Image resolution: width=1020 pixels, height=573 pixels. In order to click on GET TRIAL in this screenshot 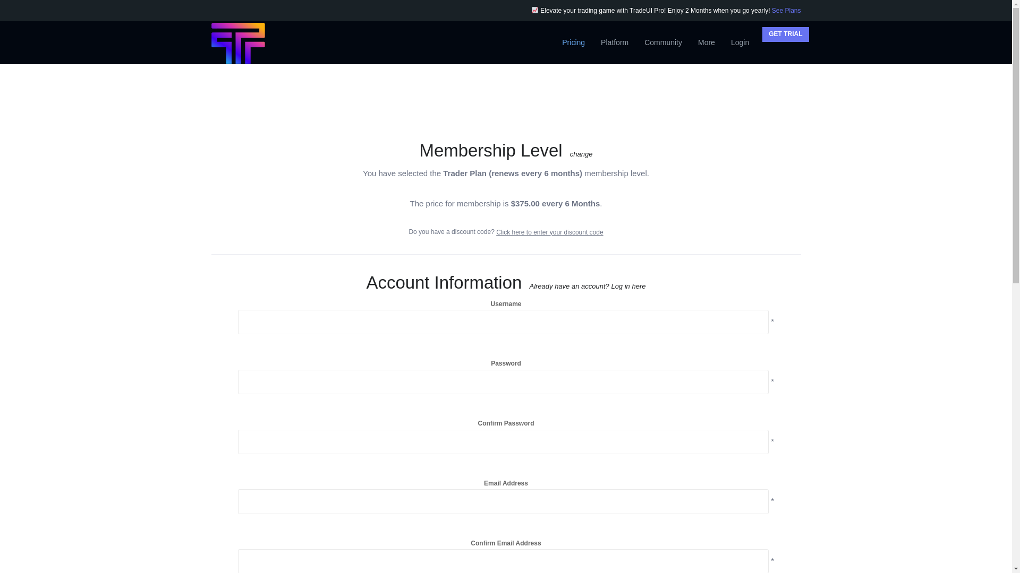, I will do `click(785, 34)`.